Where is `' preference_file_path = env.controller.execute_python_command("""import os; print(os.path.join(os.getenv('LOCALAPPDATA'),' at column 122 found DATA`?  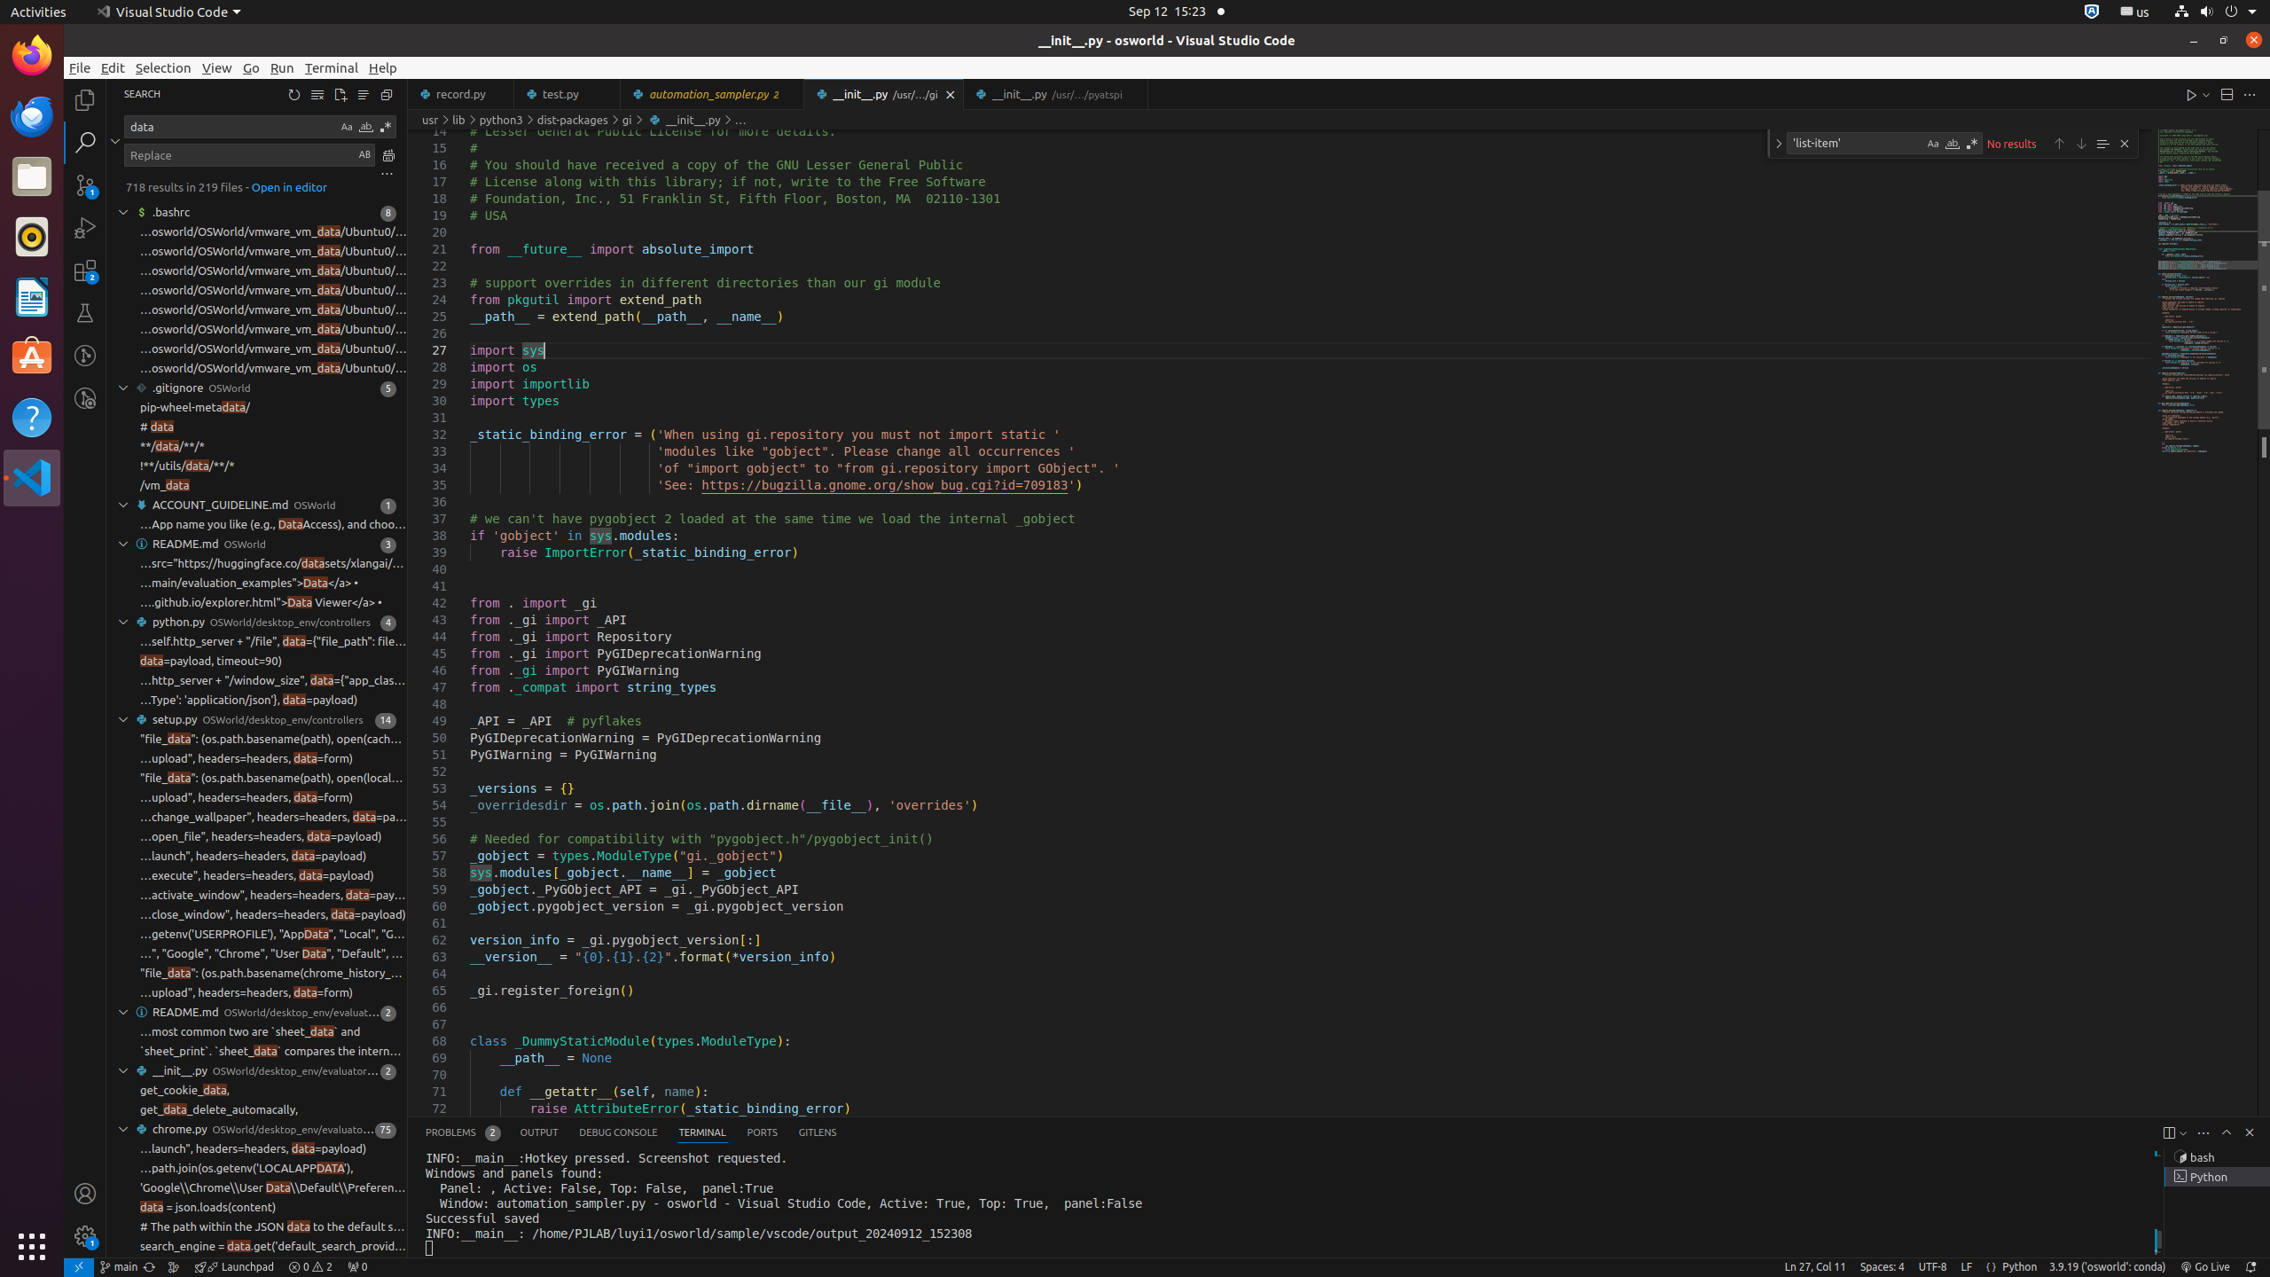
' preference_file_path = env.controller.execute_python_command("""import os; print(os.path.join(os.getenv('LOCALAPPDATA'),' at column 122 found DATA is located at coordinates (257, 1169).